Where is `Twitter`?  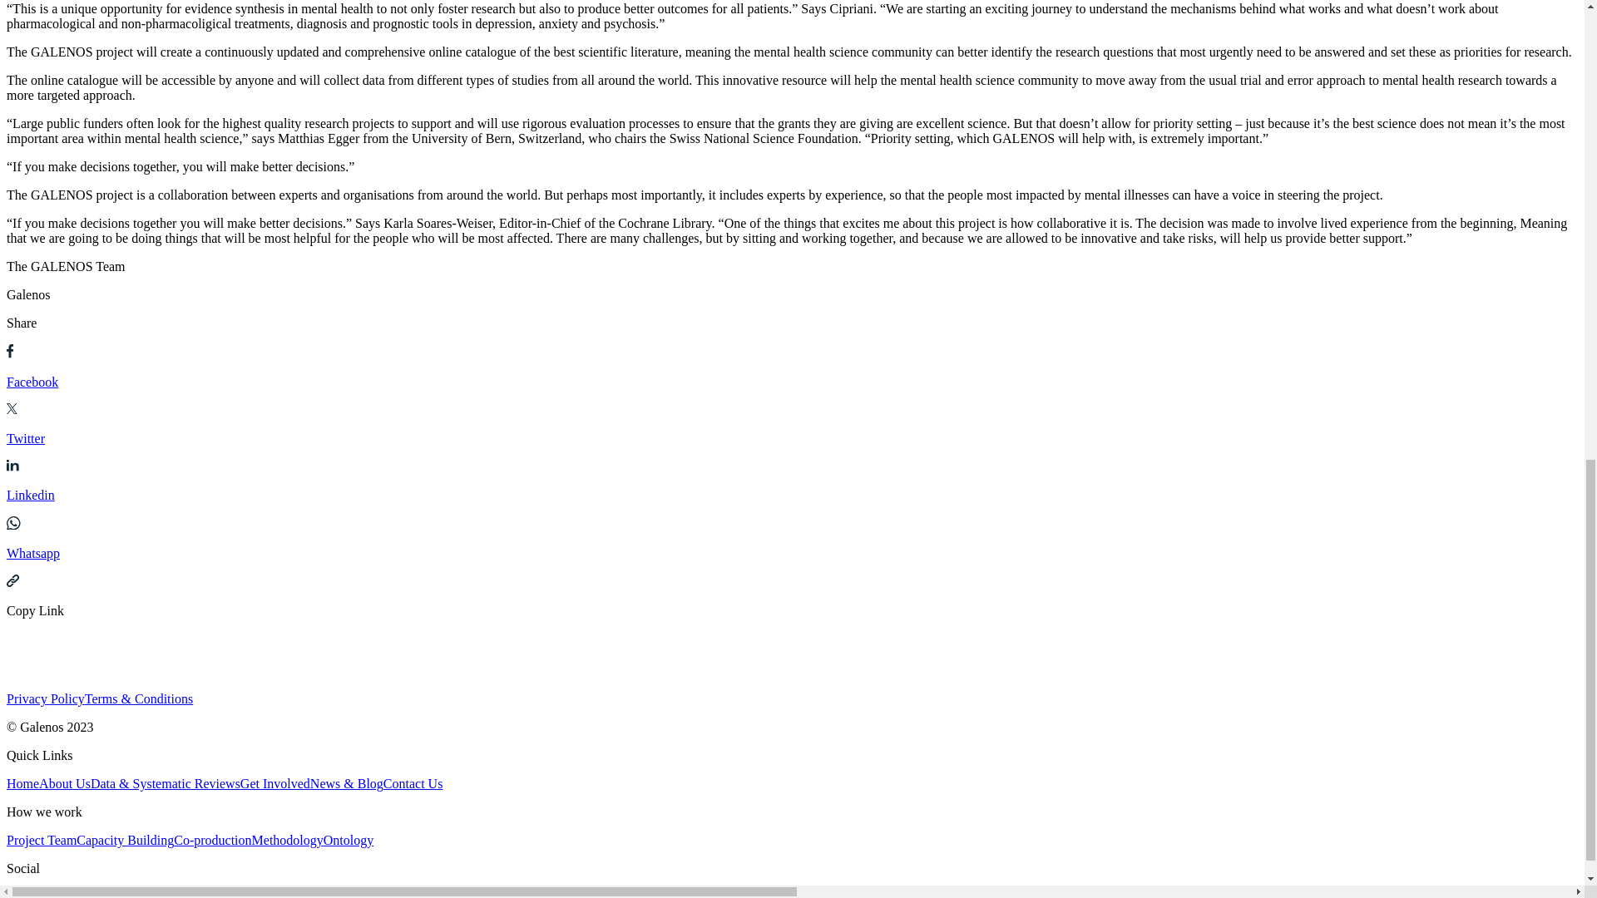
Twitter is located at coordinates (792, 438).